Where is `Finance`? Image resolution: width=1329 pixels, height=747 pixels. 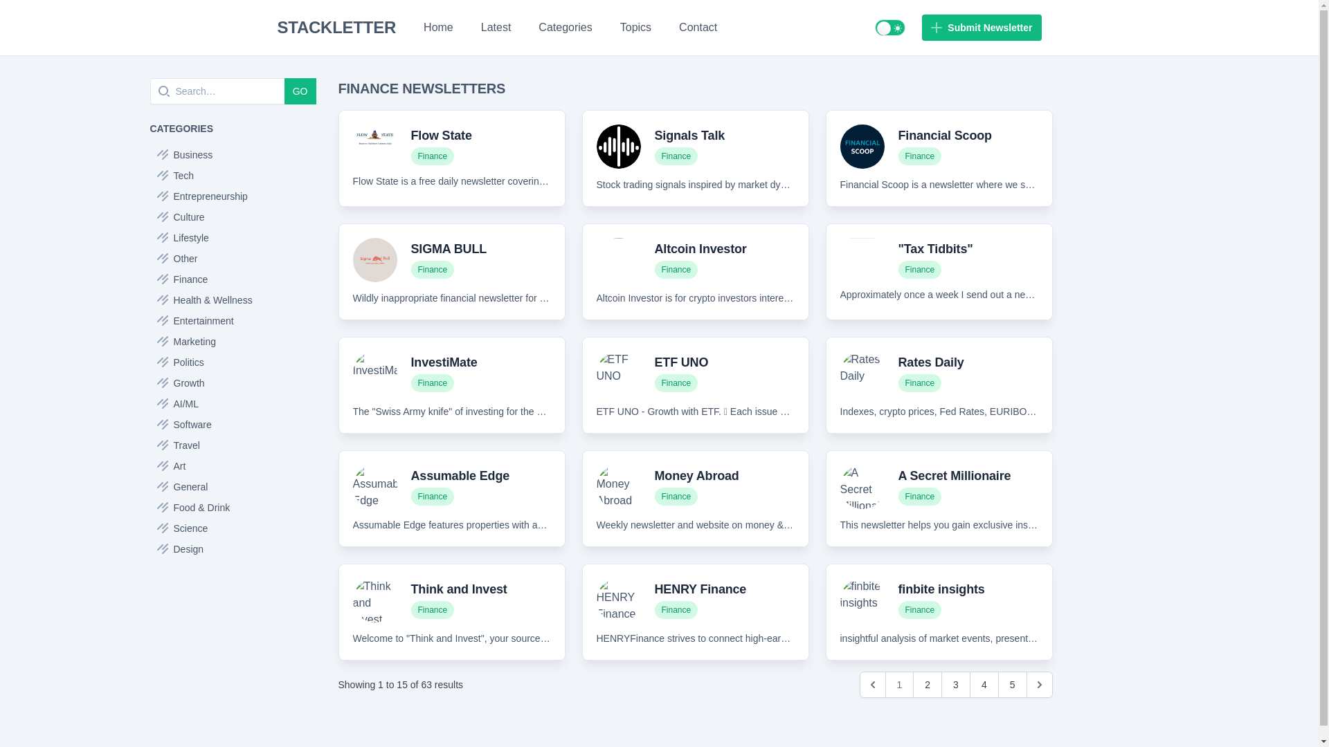 Finance is located at coordinates (233, 279).